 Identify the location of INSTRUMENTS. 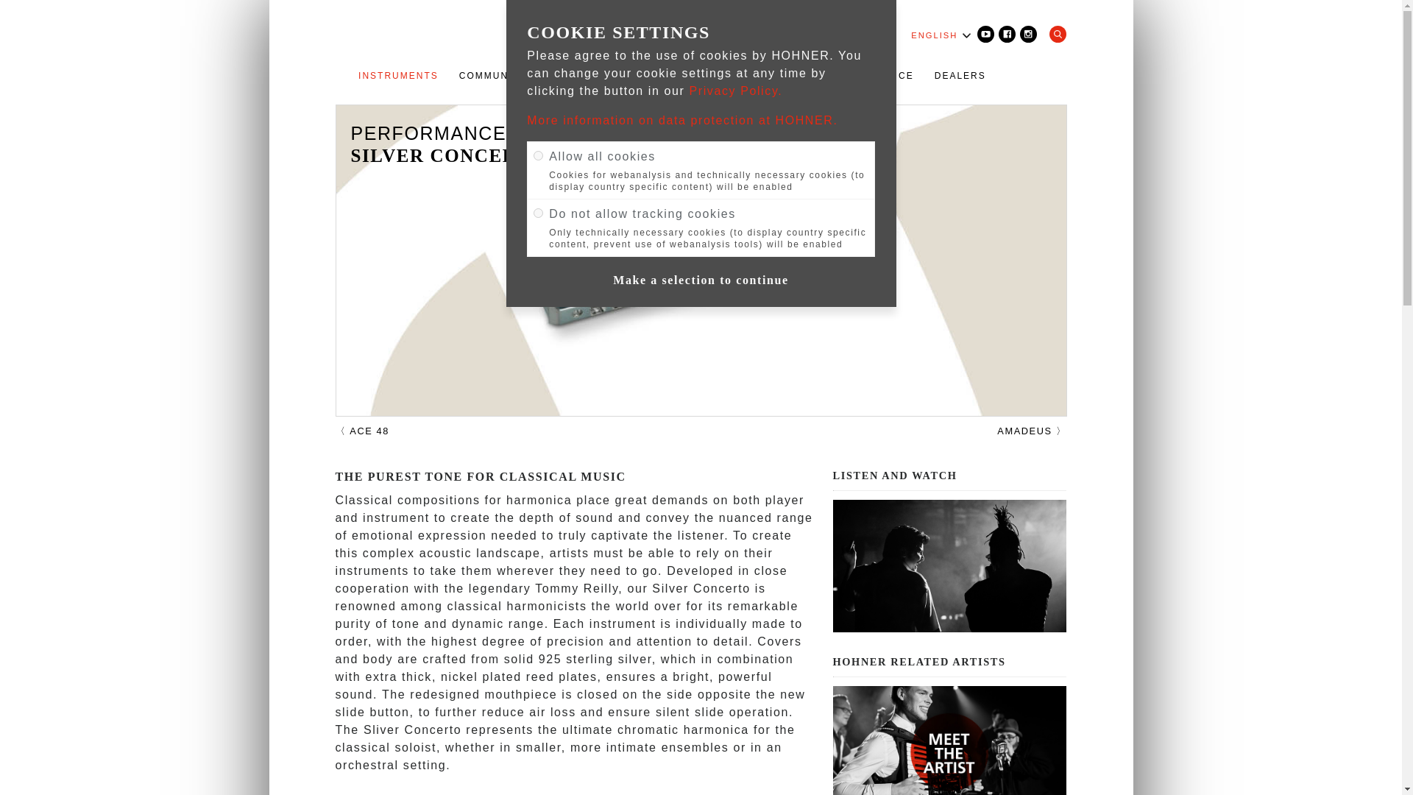
(398, 75).